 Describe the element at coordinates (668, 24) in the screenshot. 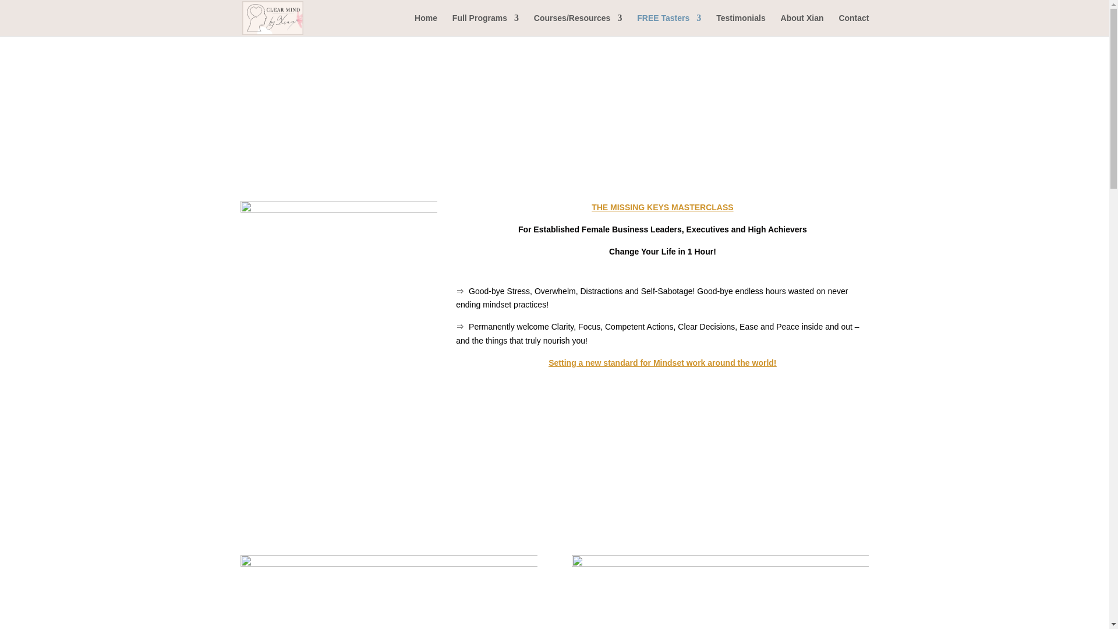

I see `FREE Tasters` at that location.